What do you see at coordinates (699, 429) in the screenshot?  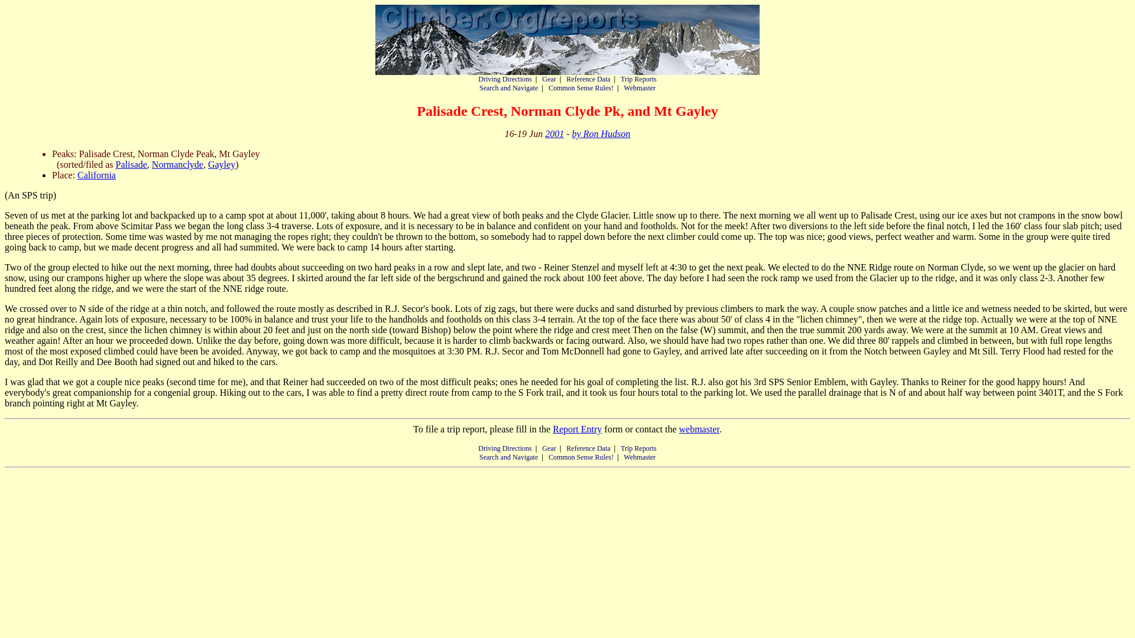 I see `webmaster` at bounding box center [699, 429].